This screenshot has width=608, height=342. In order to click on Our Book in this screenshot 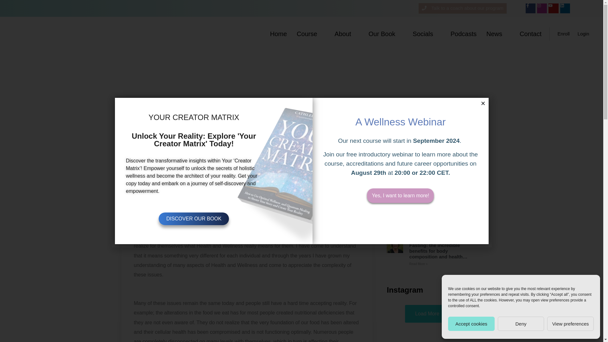, I will do `click(385, 34)`.